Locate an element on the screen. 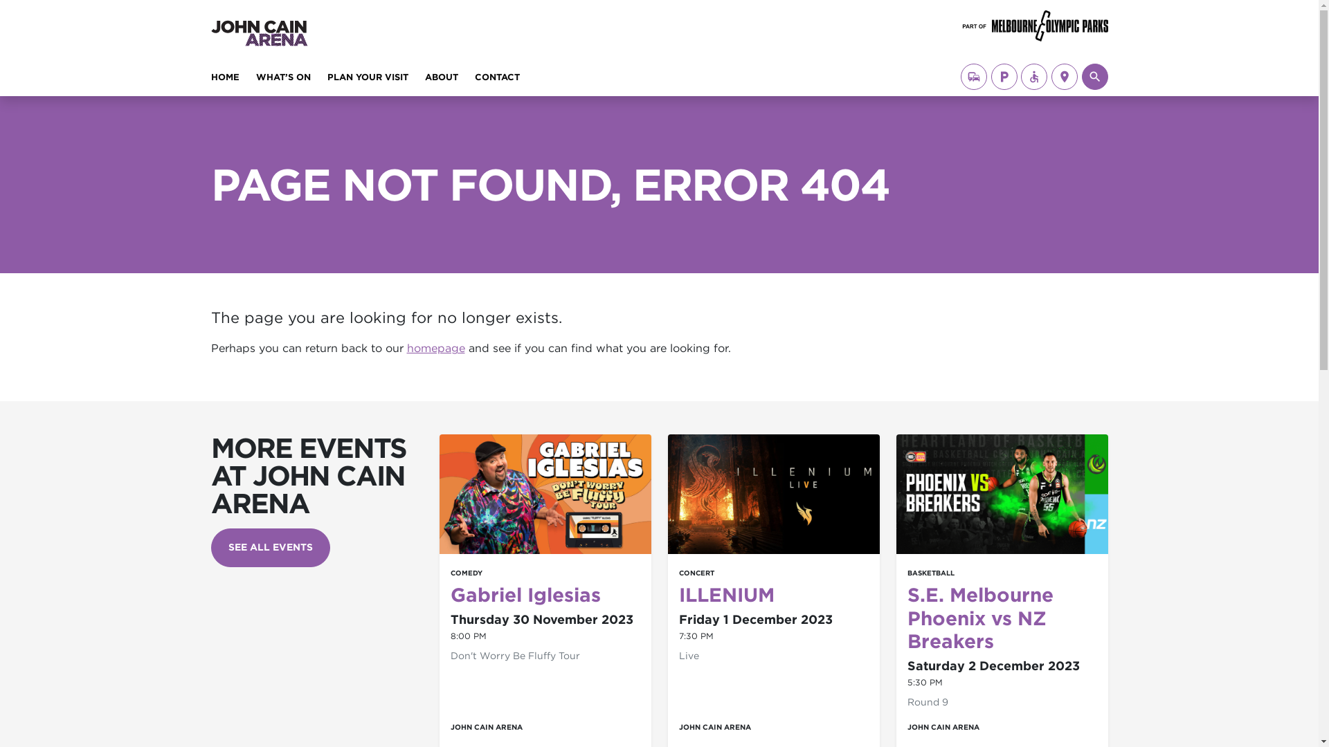 This screenshot has height=747, width=1329. PLAN YOUR VISIT is located at coordinates (367, 80).